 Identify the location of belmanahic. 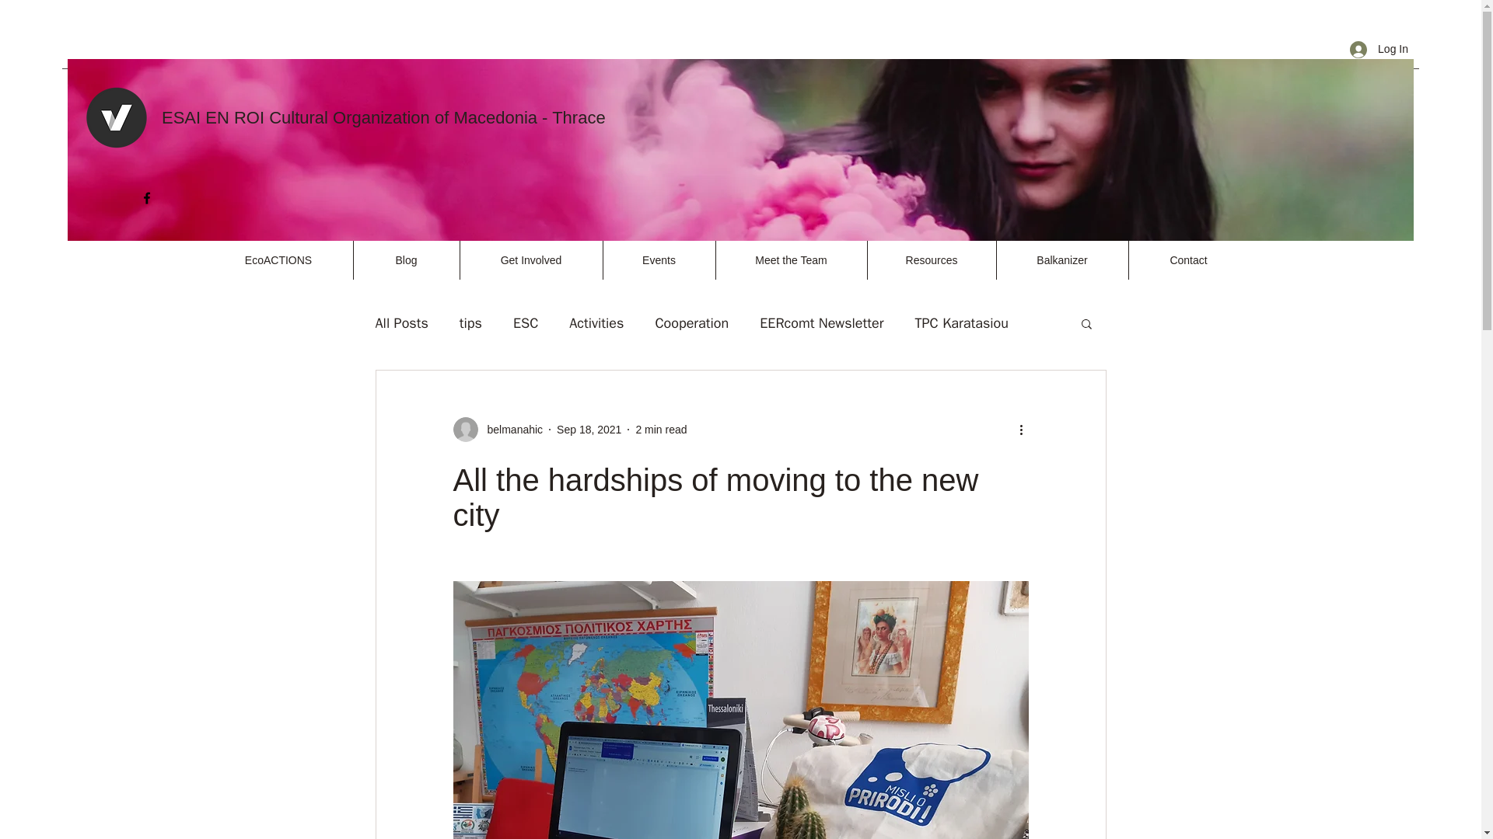
(498, 429).